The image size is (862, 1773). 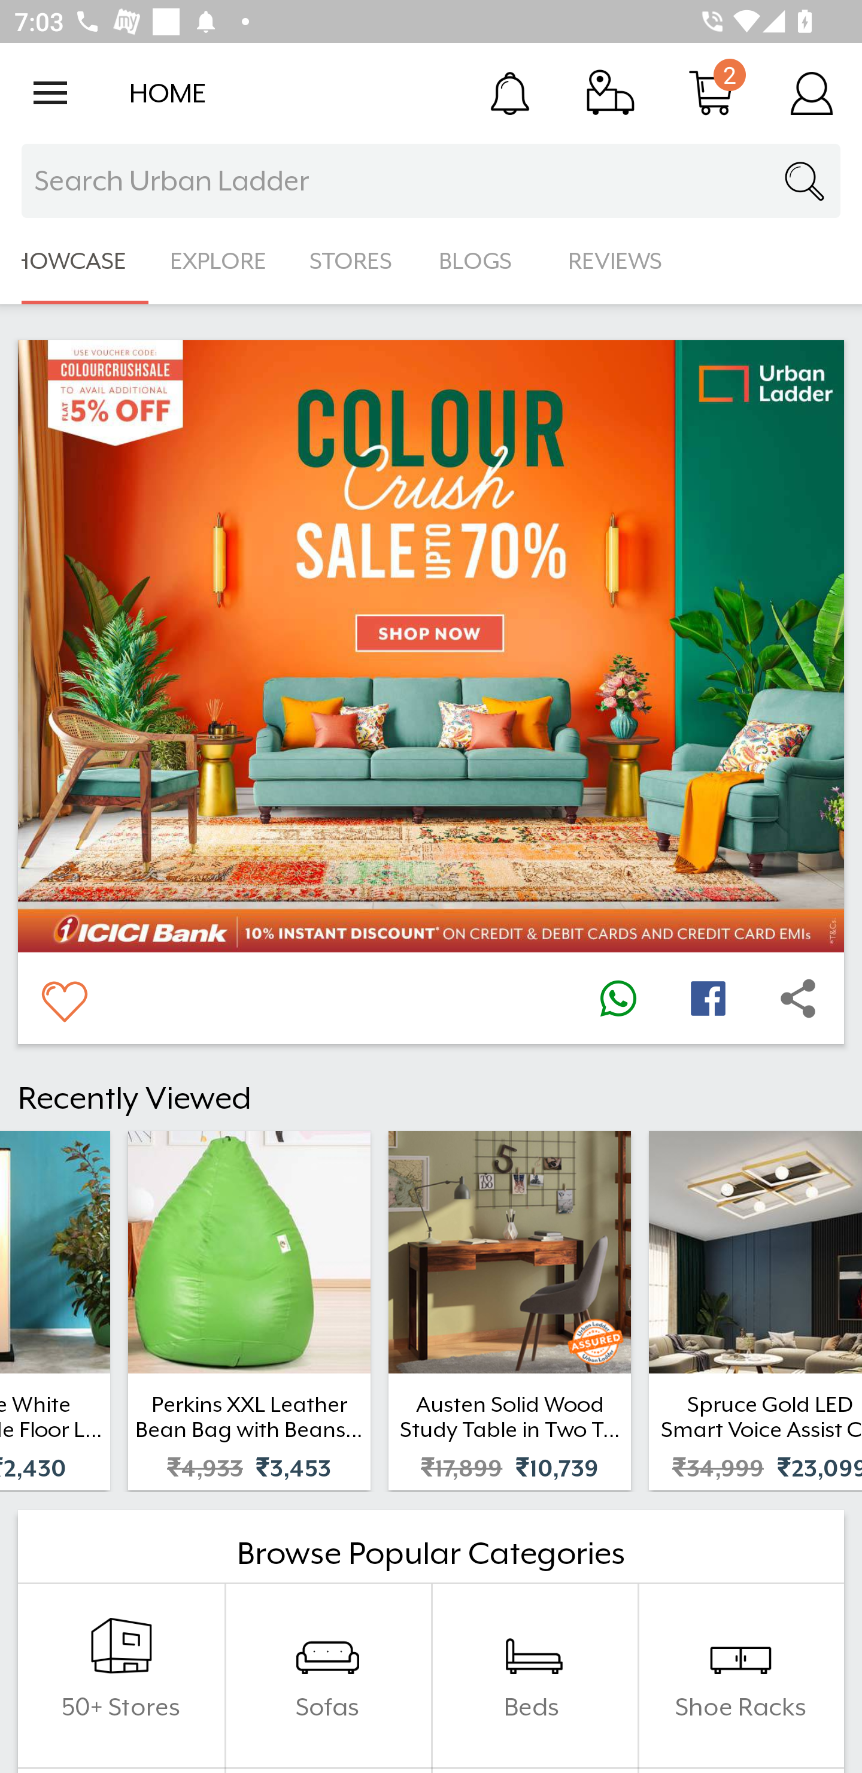 I want to click on Open navigation drawer, so click(x=50, y=93).